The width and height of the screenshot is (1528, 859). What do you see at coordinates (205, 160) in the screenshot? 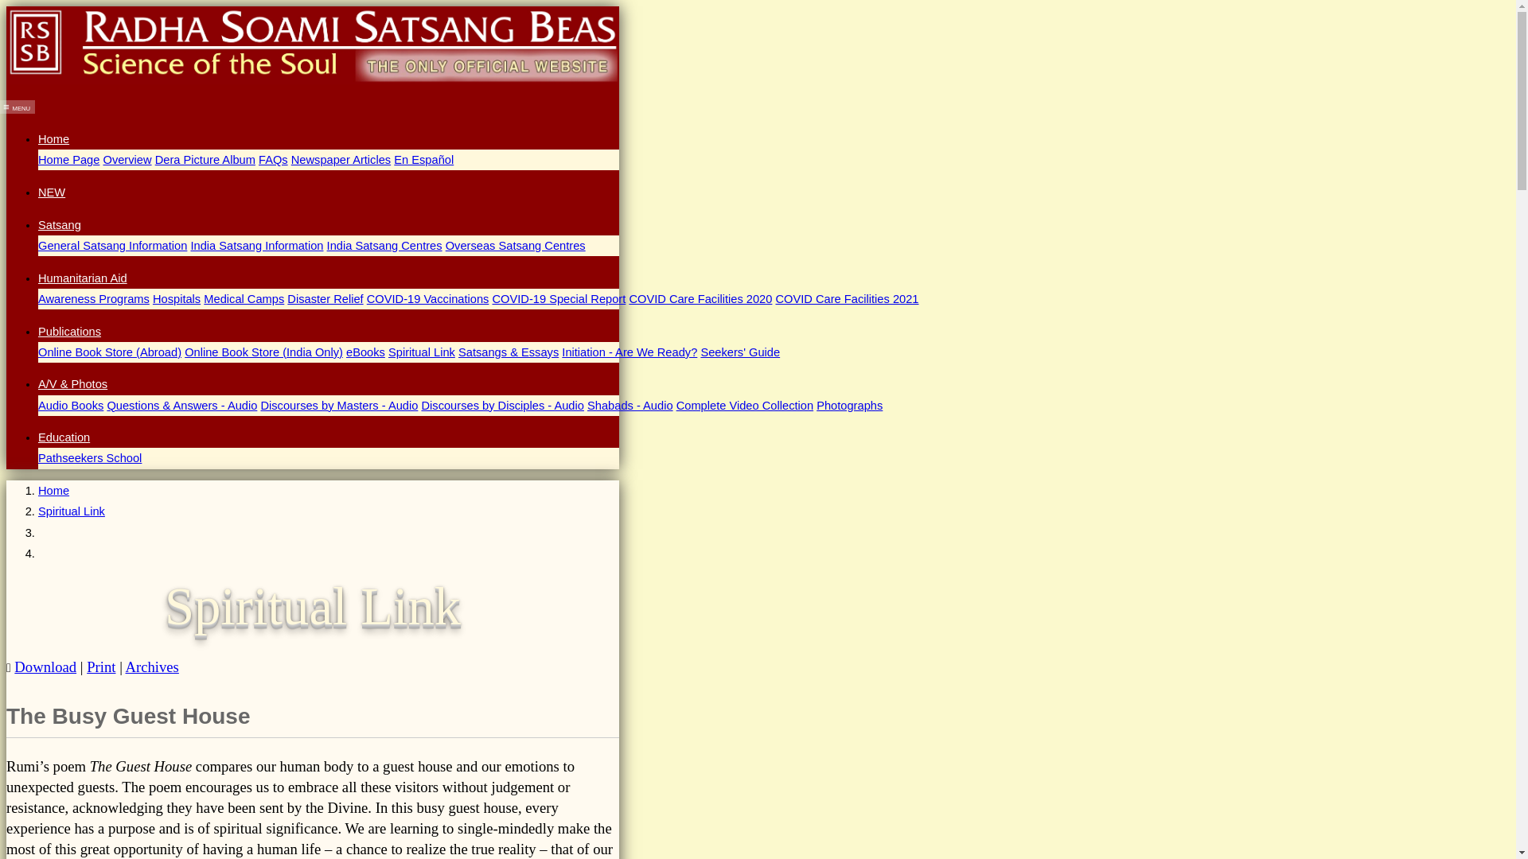
I see `Dera Picture Album` at bounding box center [205, 160].